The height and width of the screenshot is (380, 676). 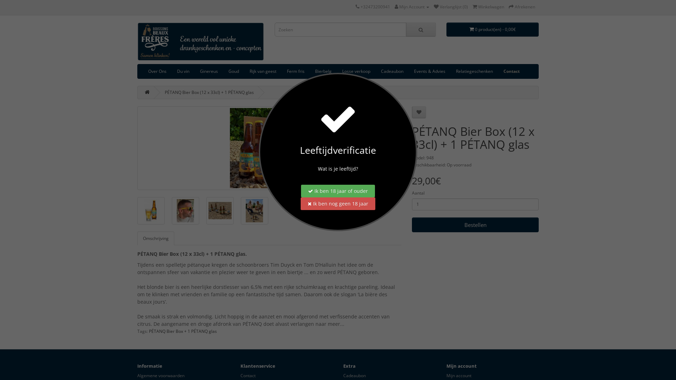 I want to click on Ik ben nog geen 18 jaar, so click(x=338, y=204).